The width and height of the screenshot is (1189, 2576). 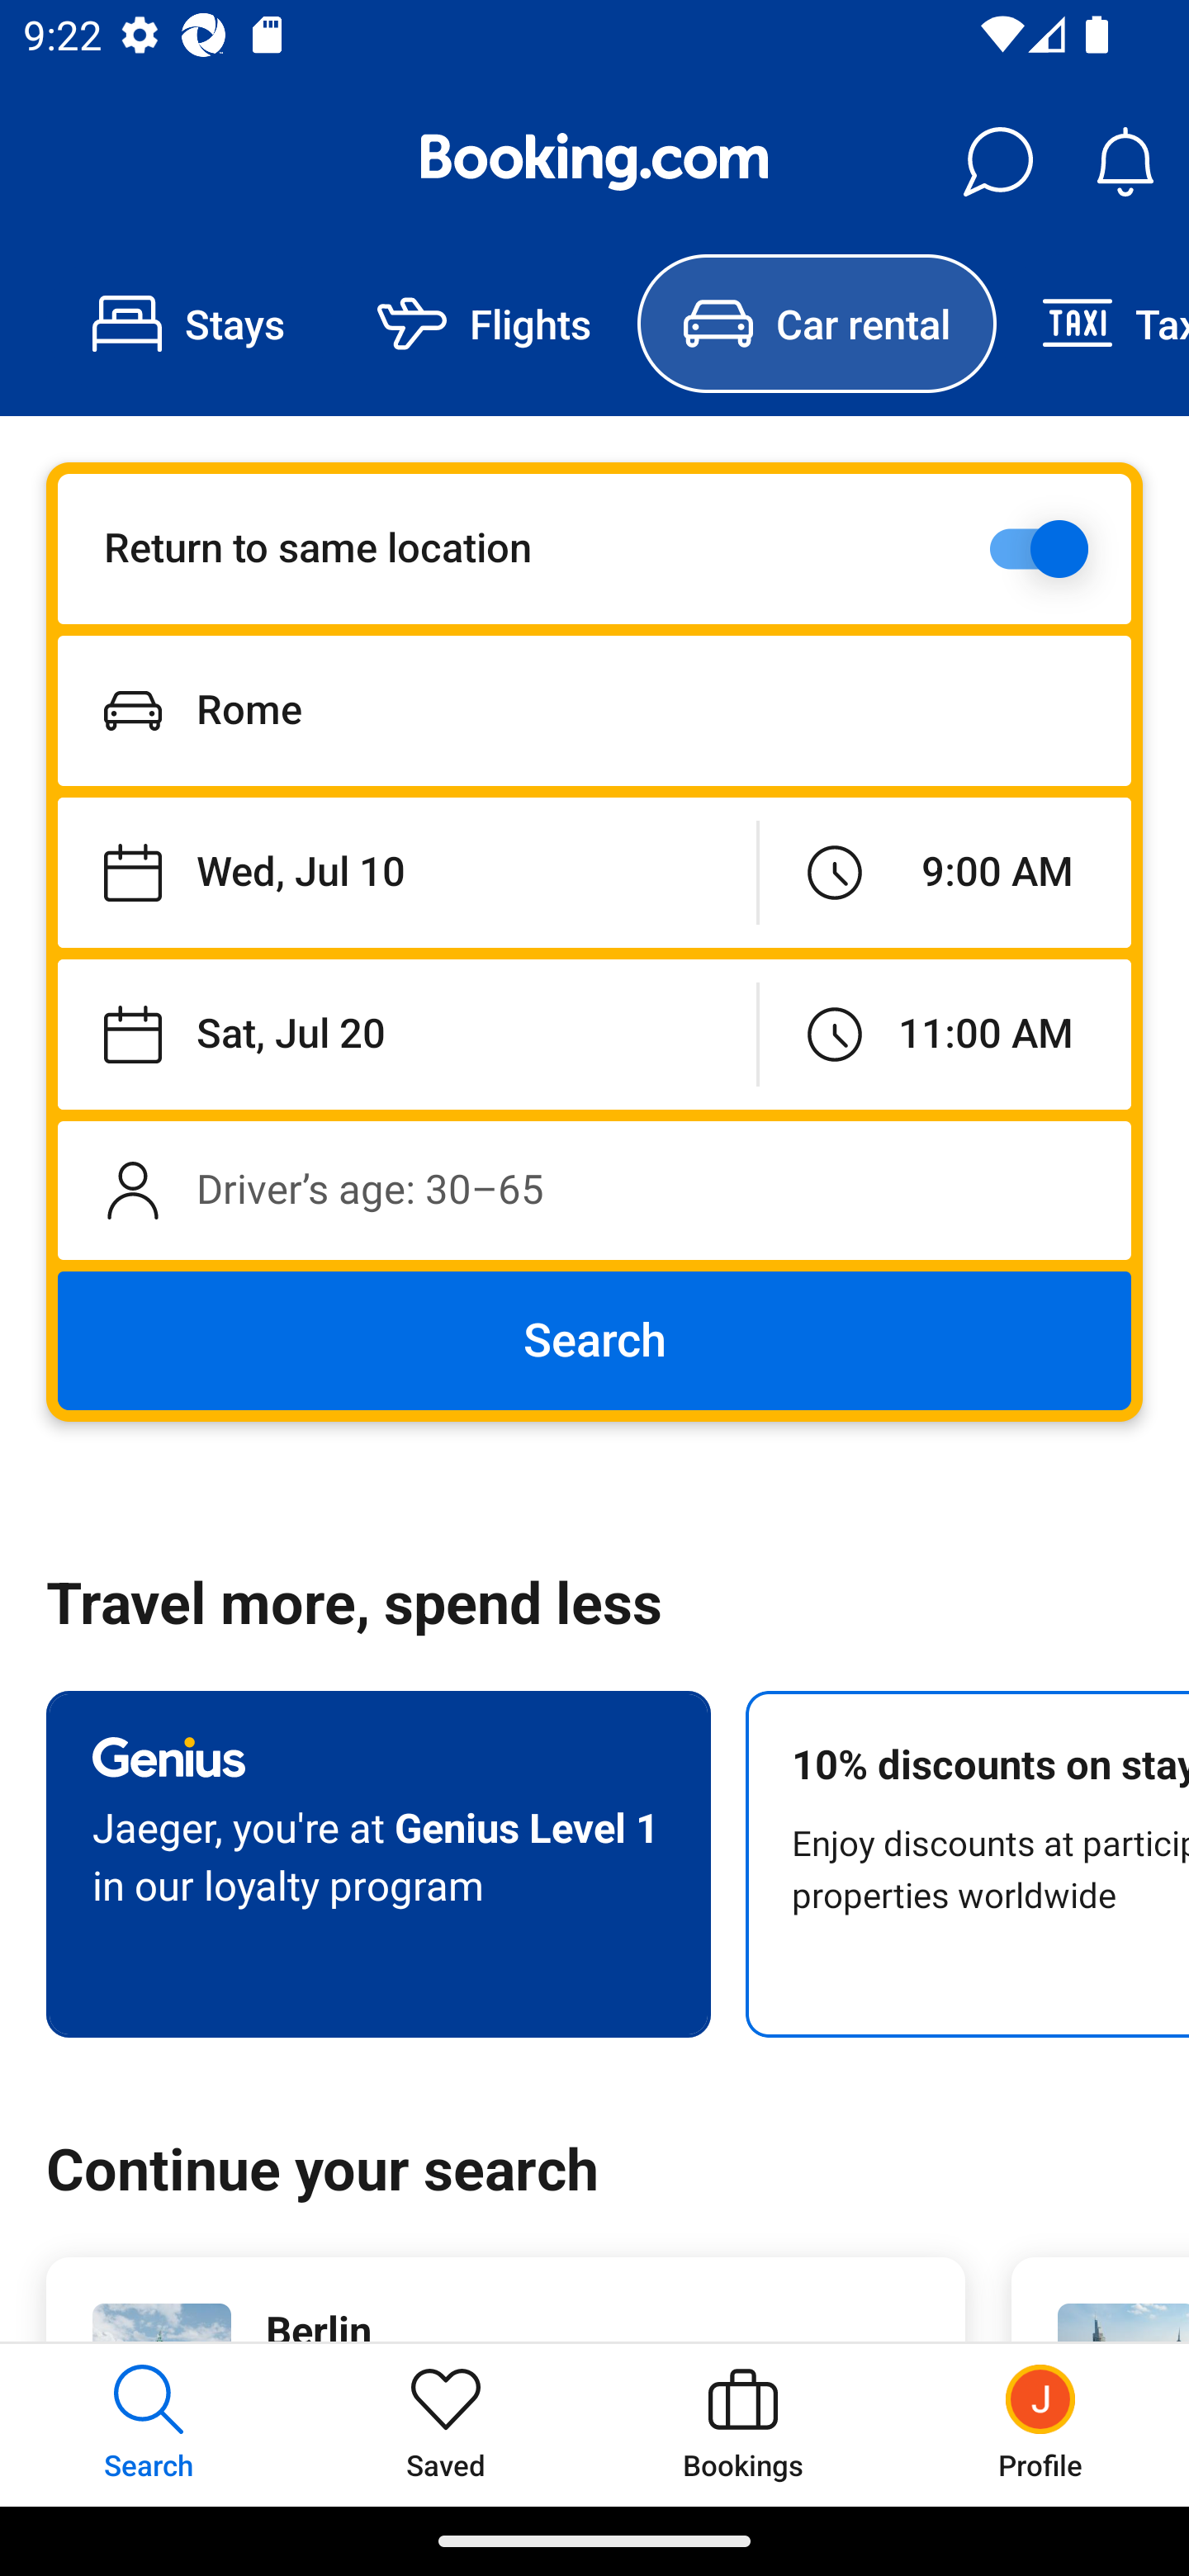 I want to click on Messages, so click(x=997, y=162).